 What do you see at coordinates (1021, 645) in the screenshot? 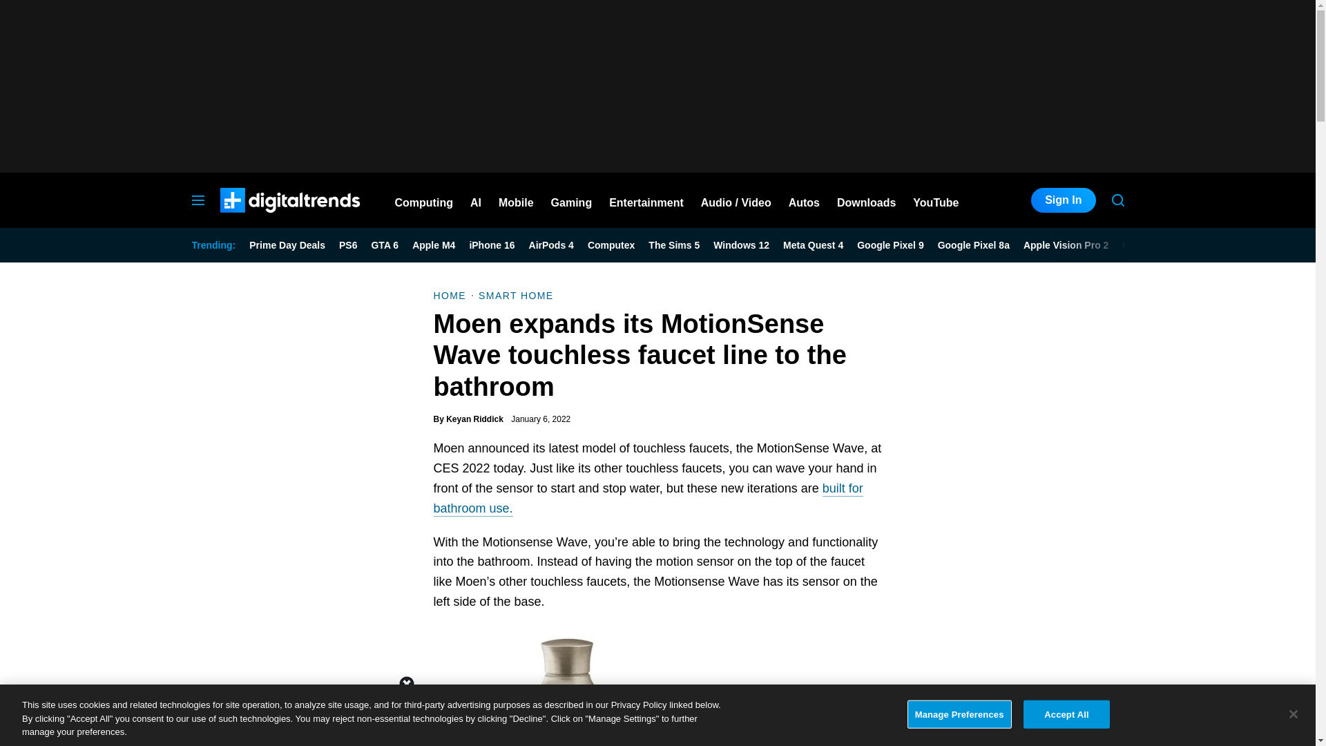
I see `3rd party ad content` at bounding box center [1021, 645].